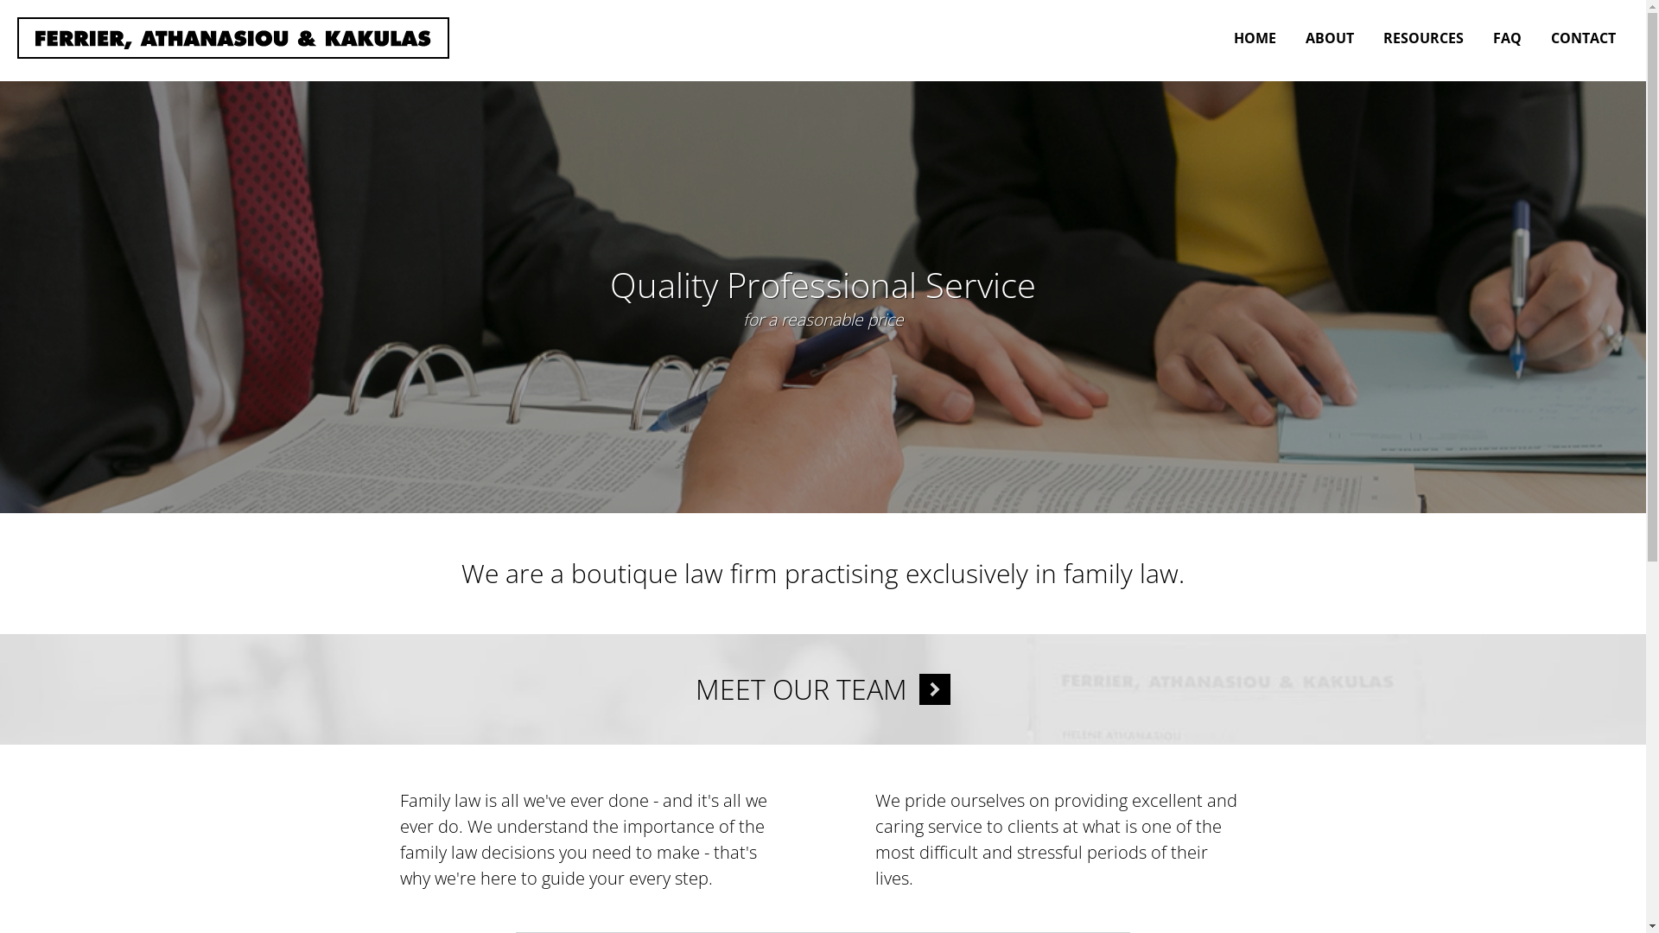 The width and height of the screenshot is (1659, 933). What do you see at coordinates (1583, 38) in the screenshot?
I see `CONTACT` at bounding box center [1583, 38].